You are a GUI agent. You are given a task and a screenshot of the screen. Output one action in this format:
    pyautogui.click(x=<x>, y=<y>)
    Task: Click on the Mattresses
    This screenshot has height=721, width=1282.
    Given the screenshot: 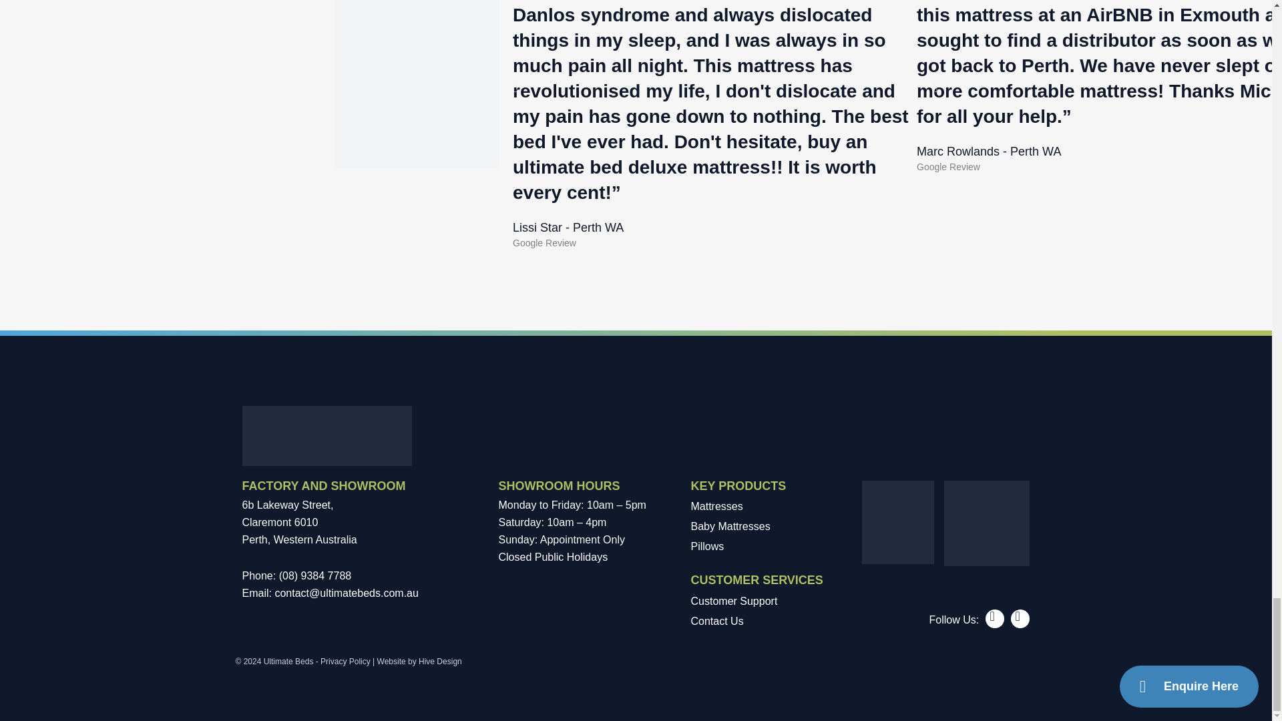 What is the action you would take?
    pyautogui.click(x=760, y=507)
    